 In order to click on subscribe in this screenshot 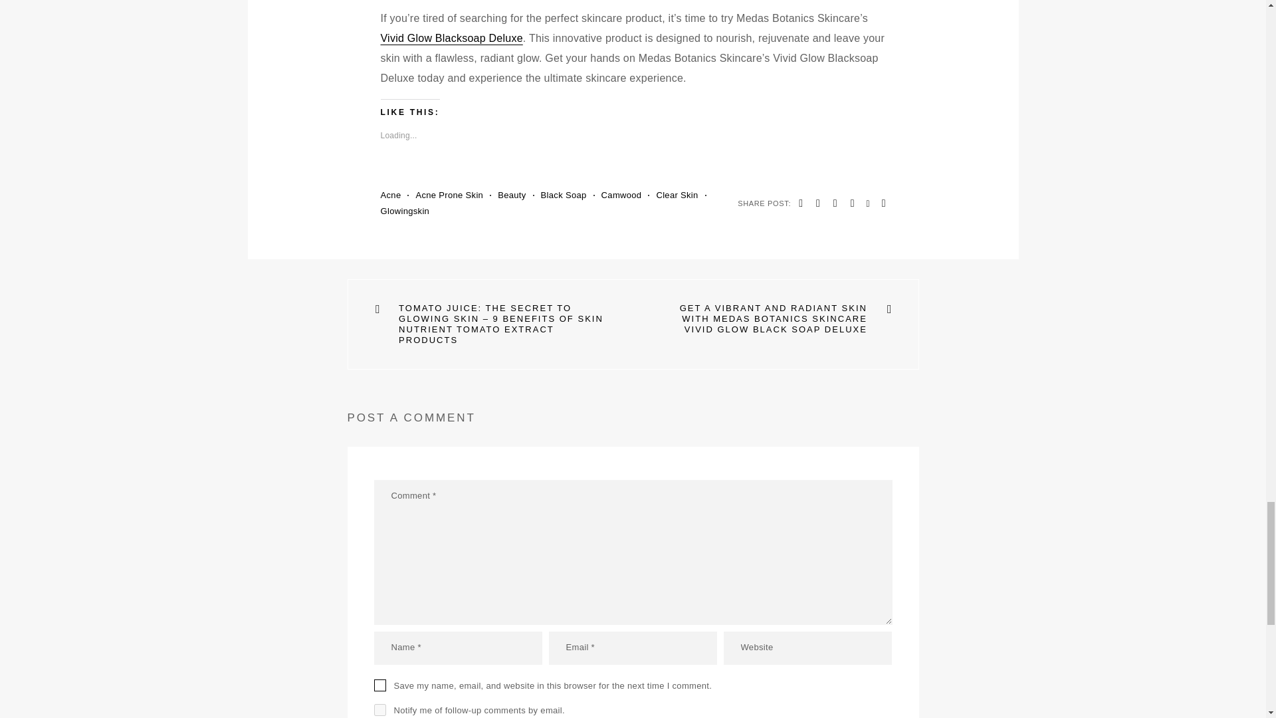, I will do `click(379, 710)`.